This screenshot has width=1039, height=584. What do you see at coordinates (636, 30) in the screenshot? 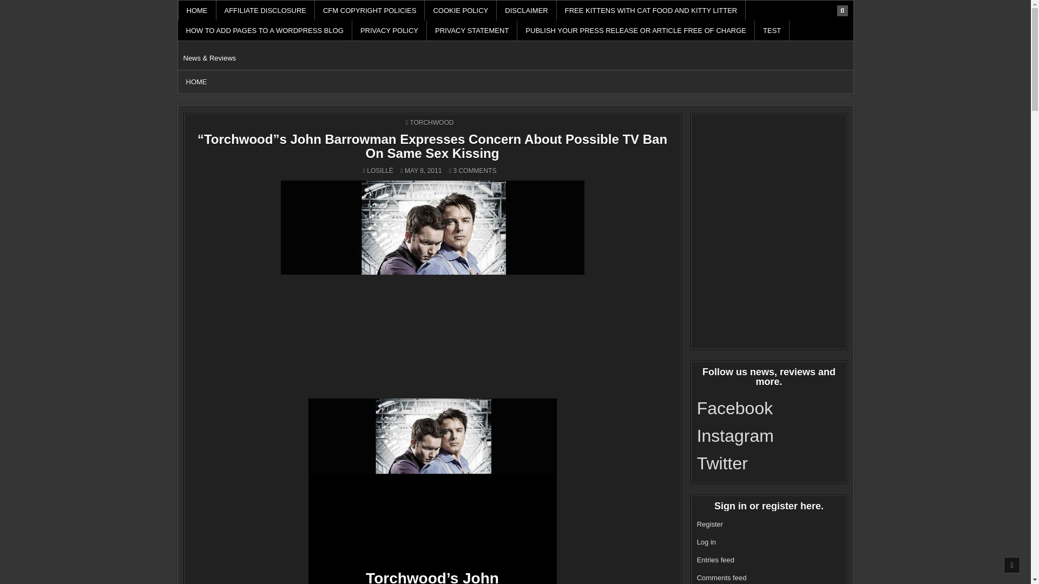
I see `PUBLISH YOUR PRESS RELEASE OR ARTICLE FREE OF CHARGE` at bounding box center [636, 30].